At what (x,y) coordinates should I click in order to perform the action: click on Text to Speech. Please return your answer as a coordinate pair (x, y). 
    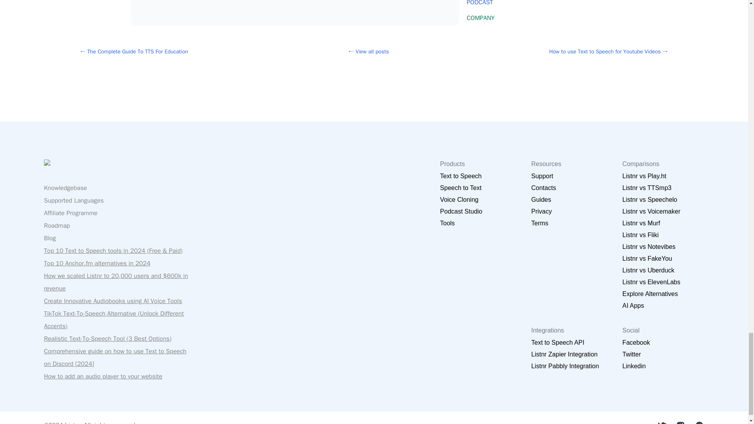
    Looking at the image, I should click on (461, 176).